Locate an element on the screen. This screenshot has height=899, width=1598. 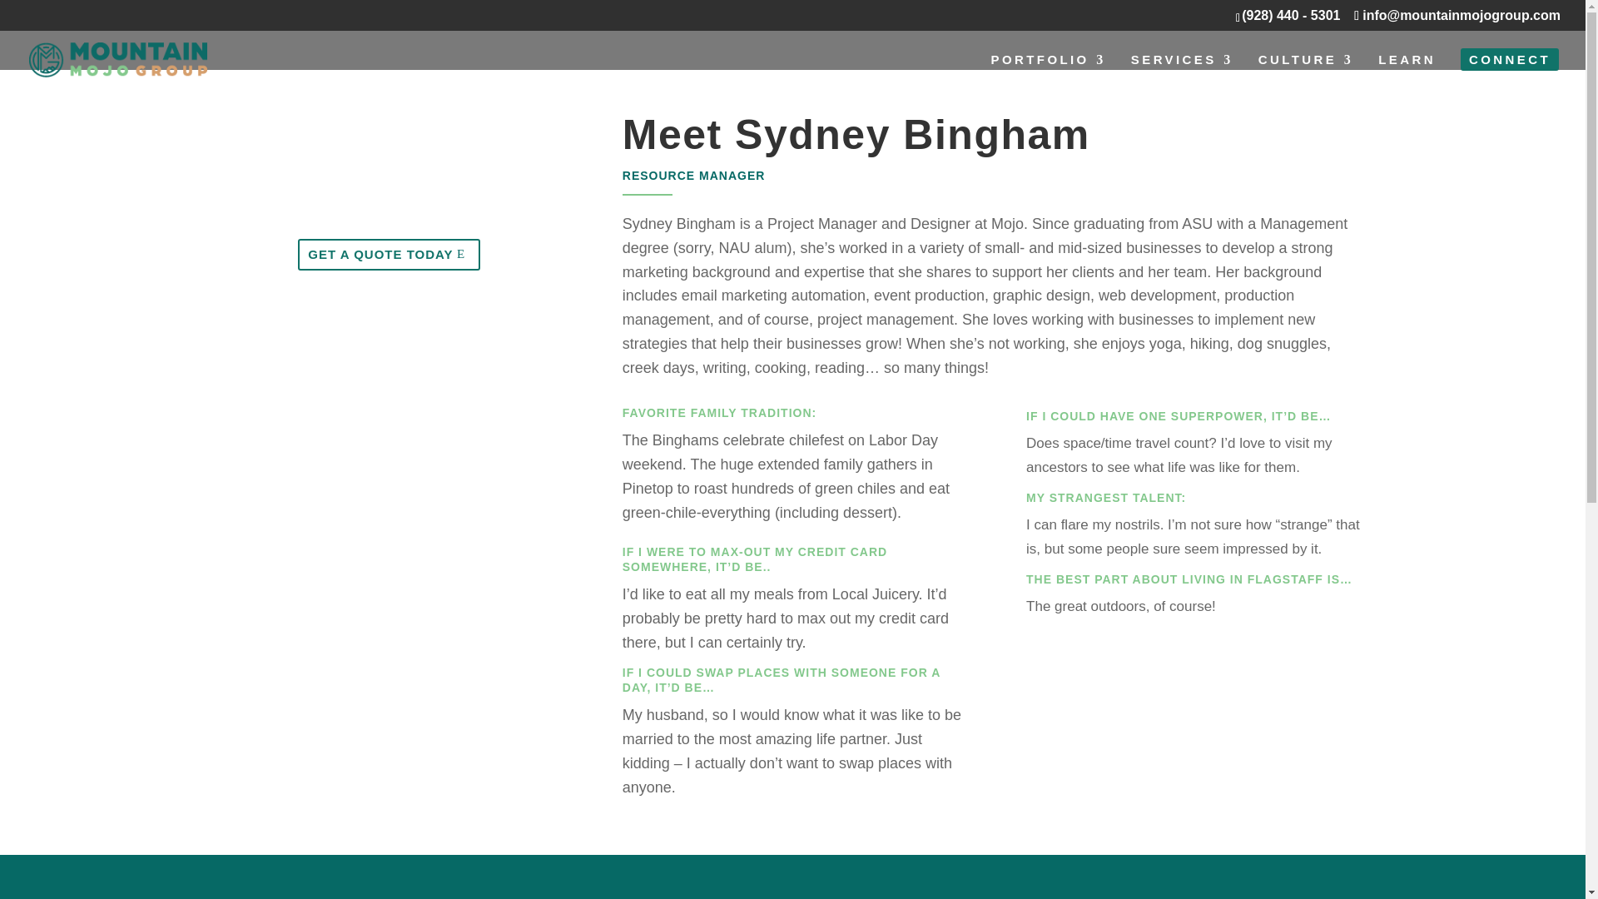
CONNECT is located at coordinates (1510, 74).